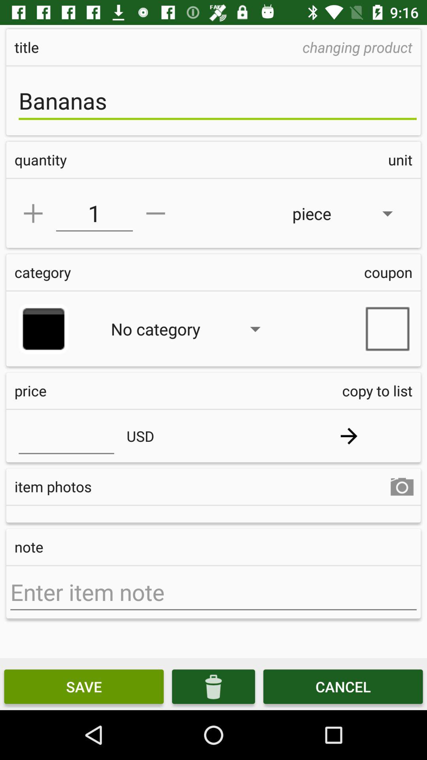 This screenshot has width=427, height=760. Describe the element at coordinates (213, 686) in the screenshot. I see `select icon next to the save item` at that location.